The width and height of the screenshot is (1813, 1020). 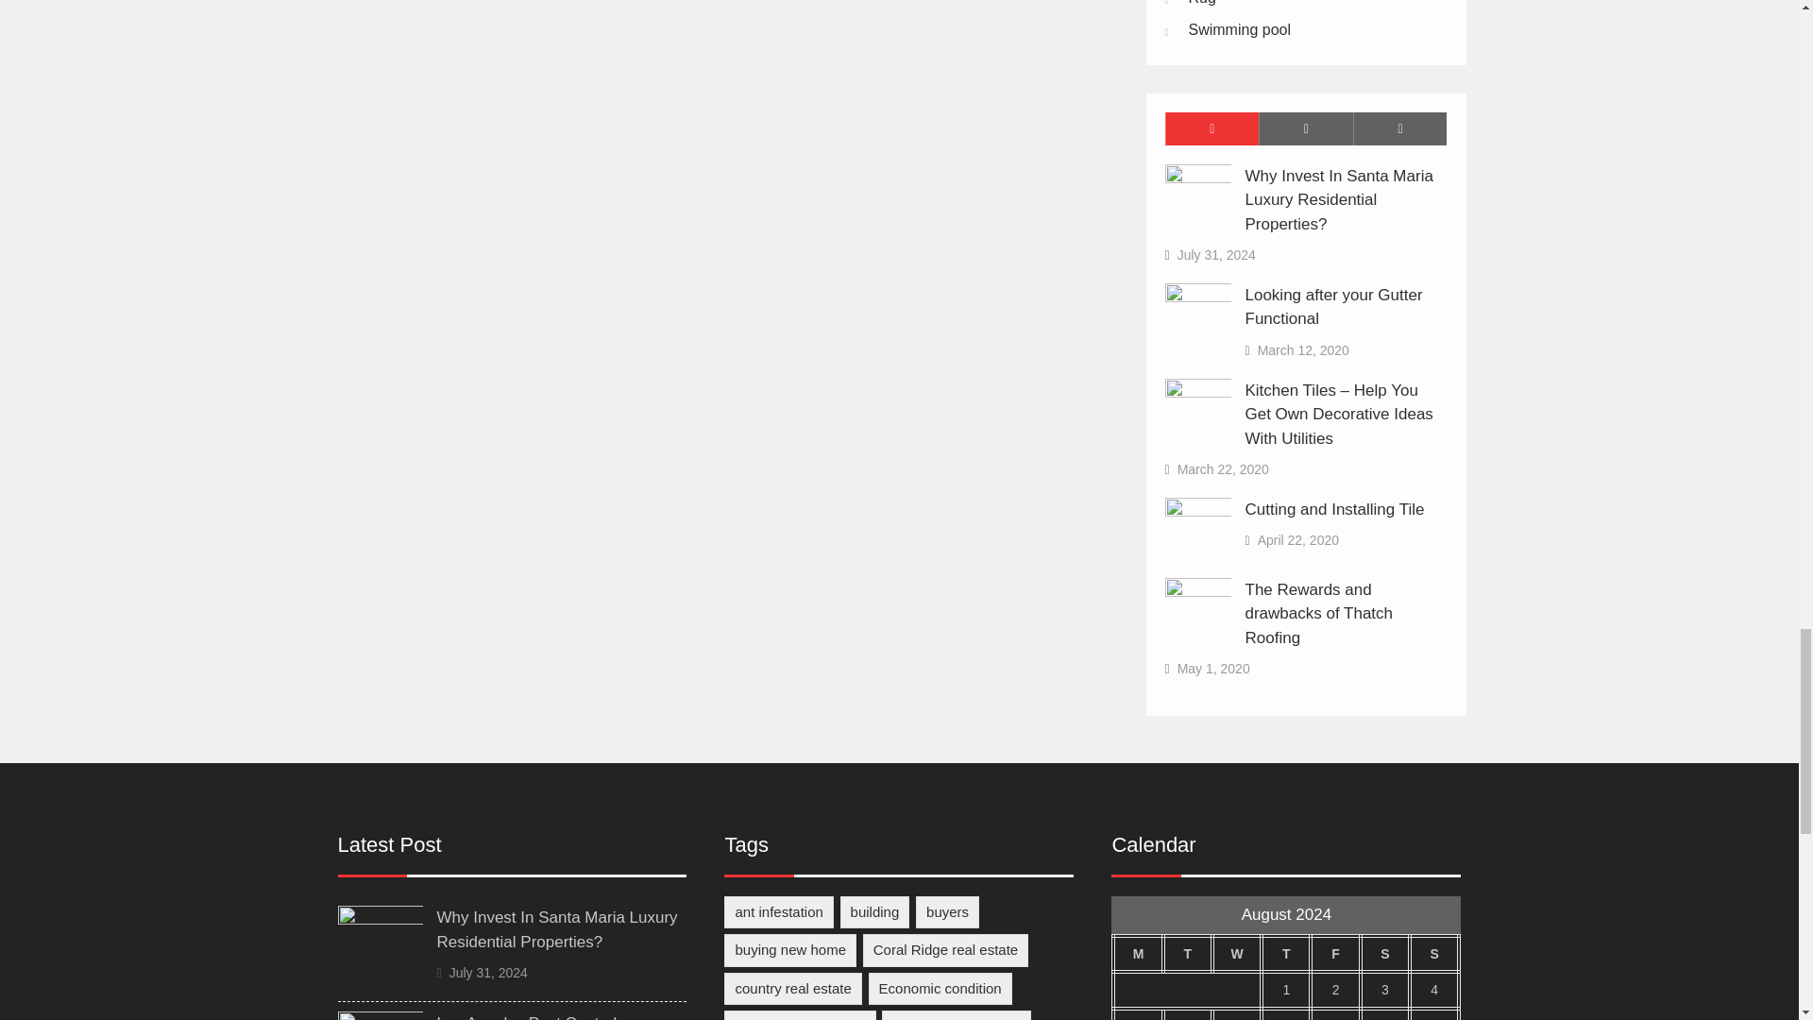 I want to click on Wednesday, so click(x=1237, y=954).